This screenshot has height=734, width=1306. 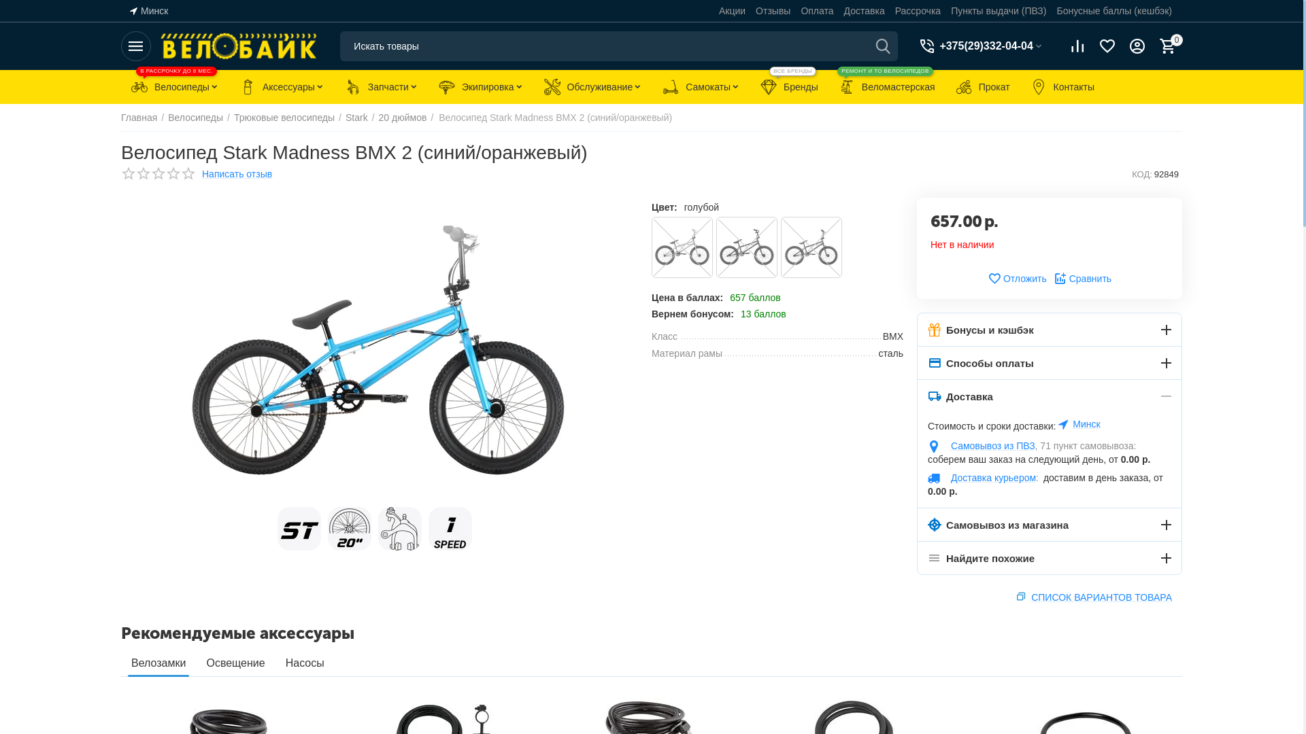 I want to click on +375(29)332-04-04, so click(x=985, y=46).